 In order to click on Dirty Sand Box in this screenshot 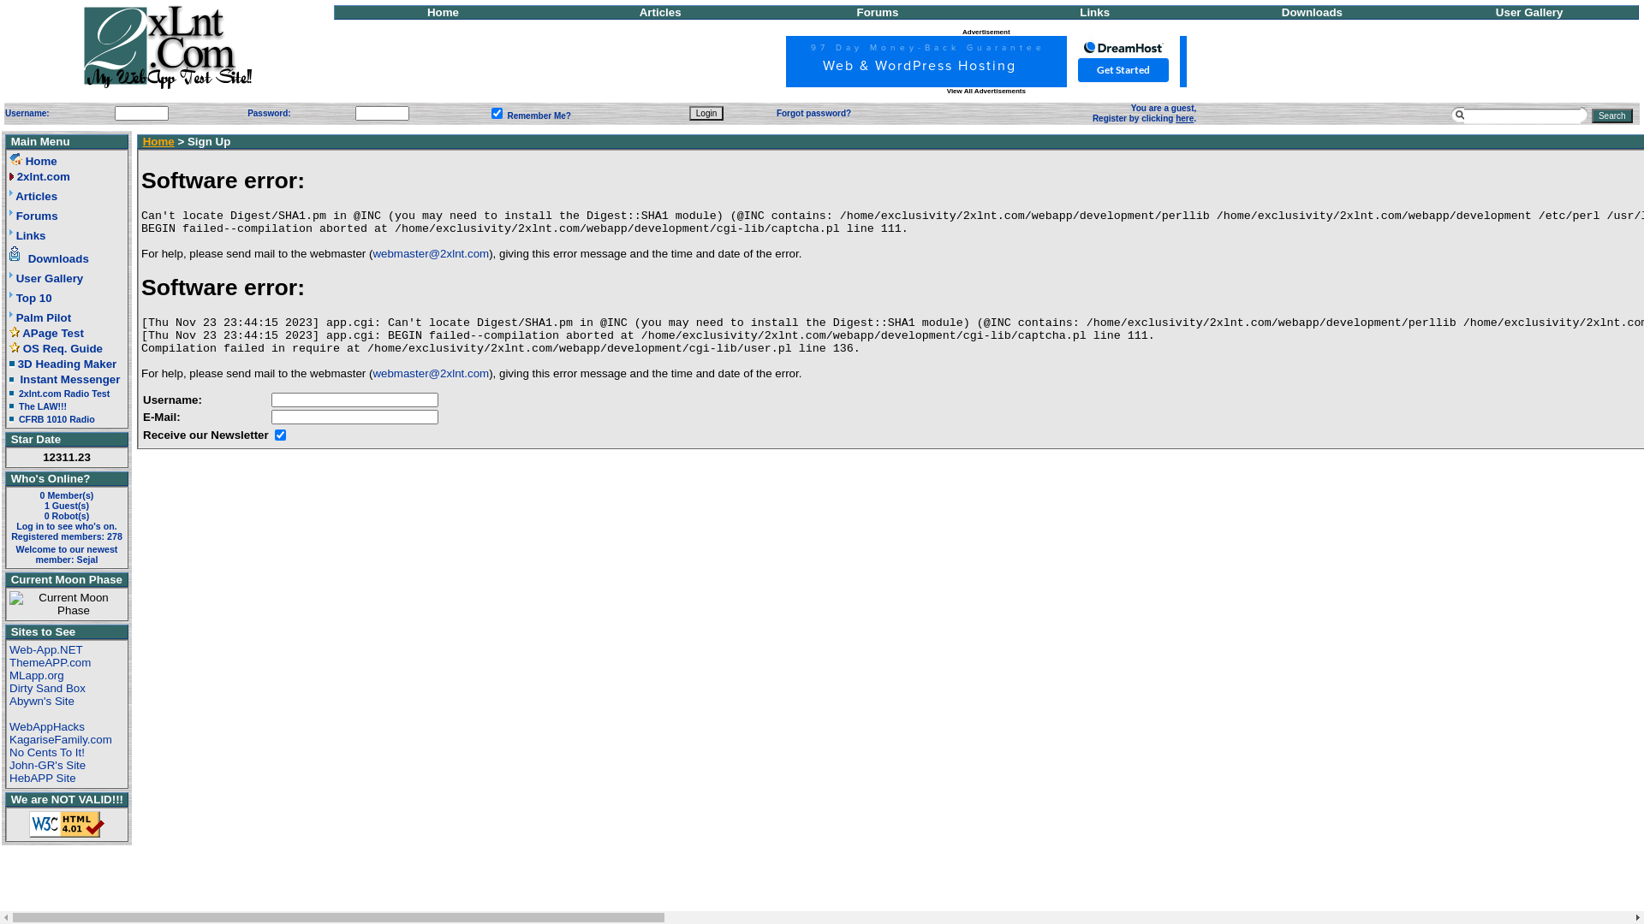, I will do `click(48, 688)`.